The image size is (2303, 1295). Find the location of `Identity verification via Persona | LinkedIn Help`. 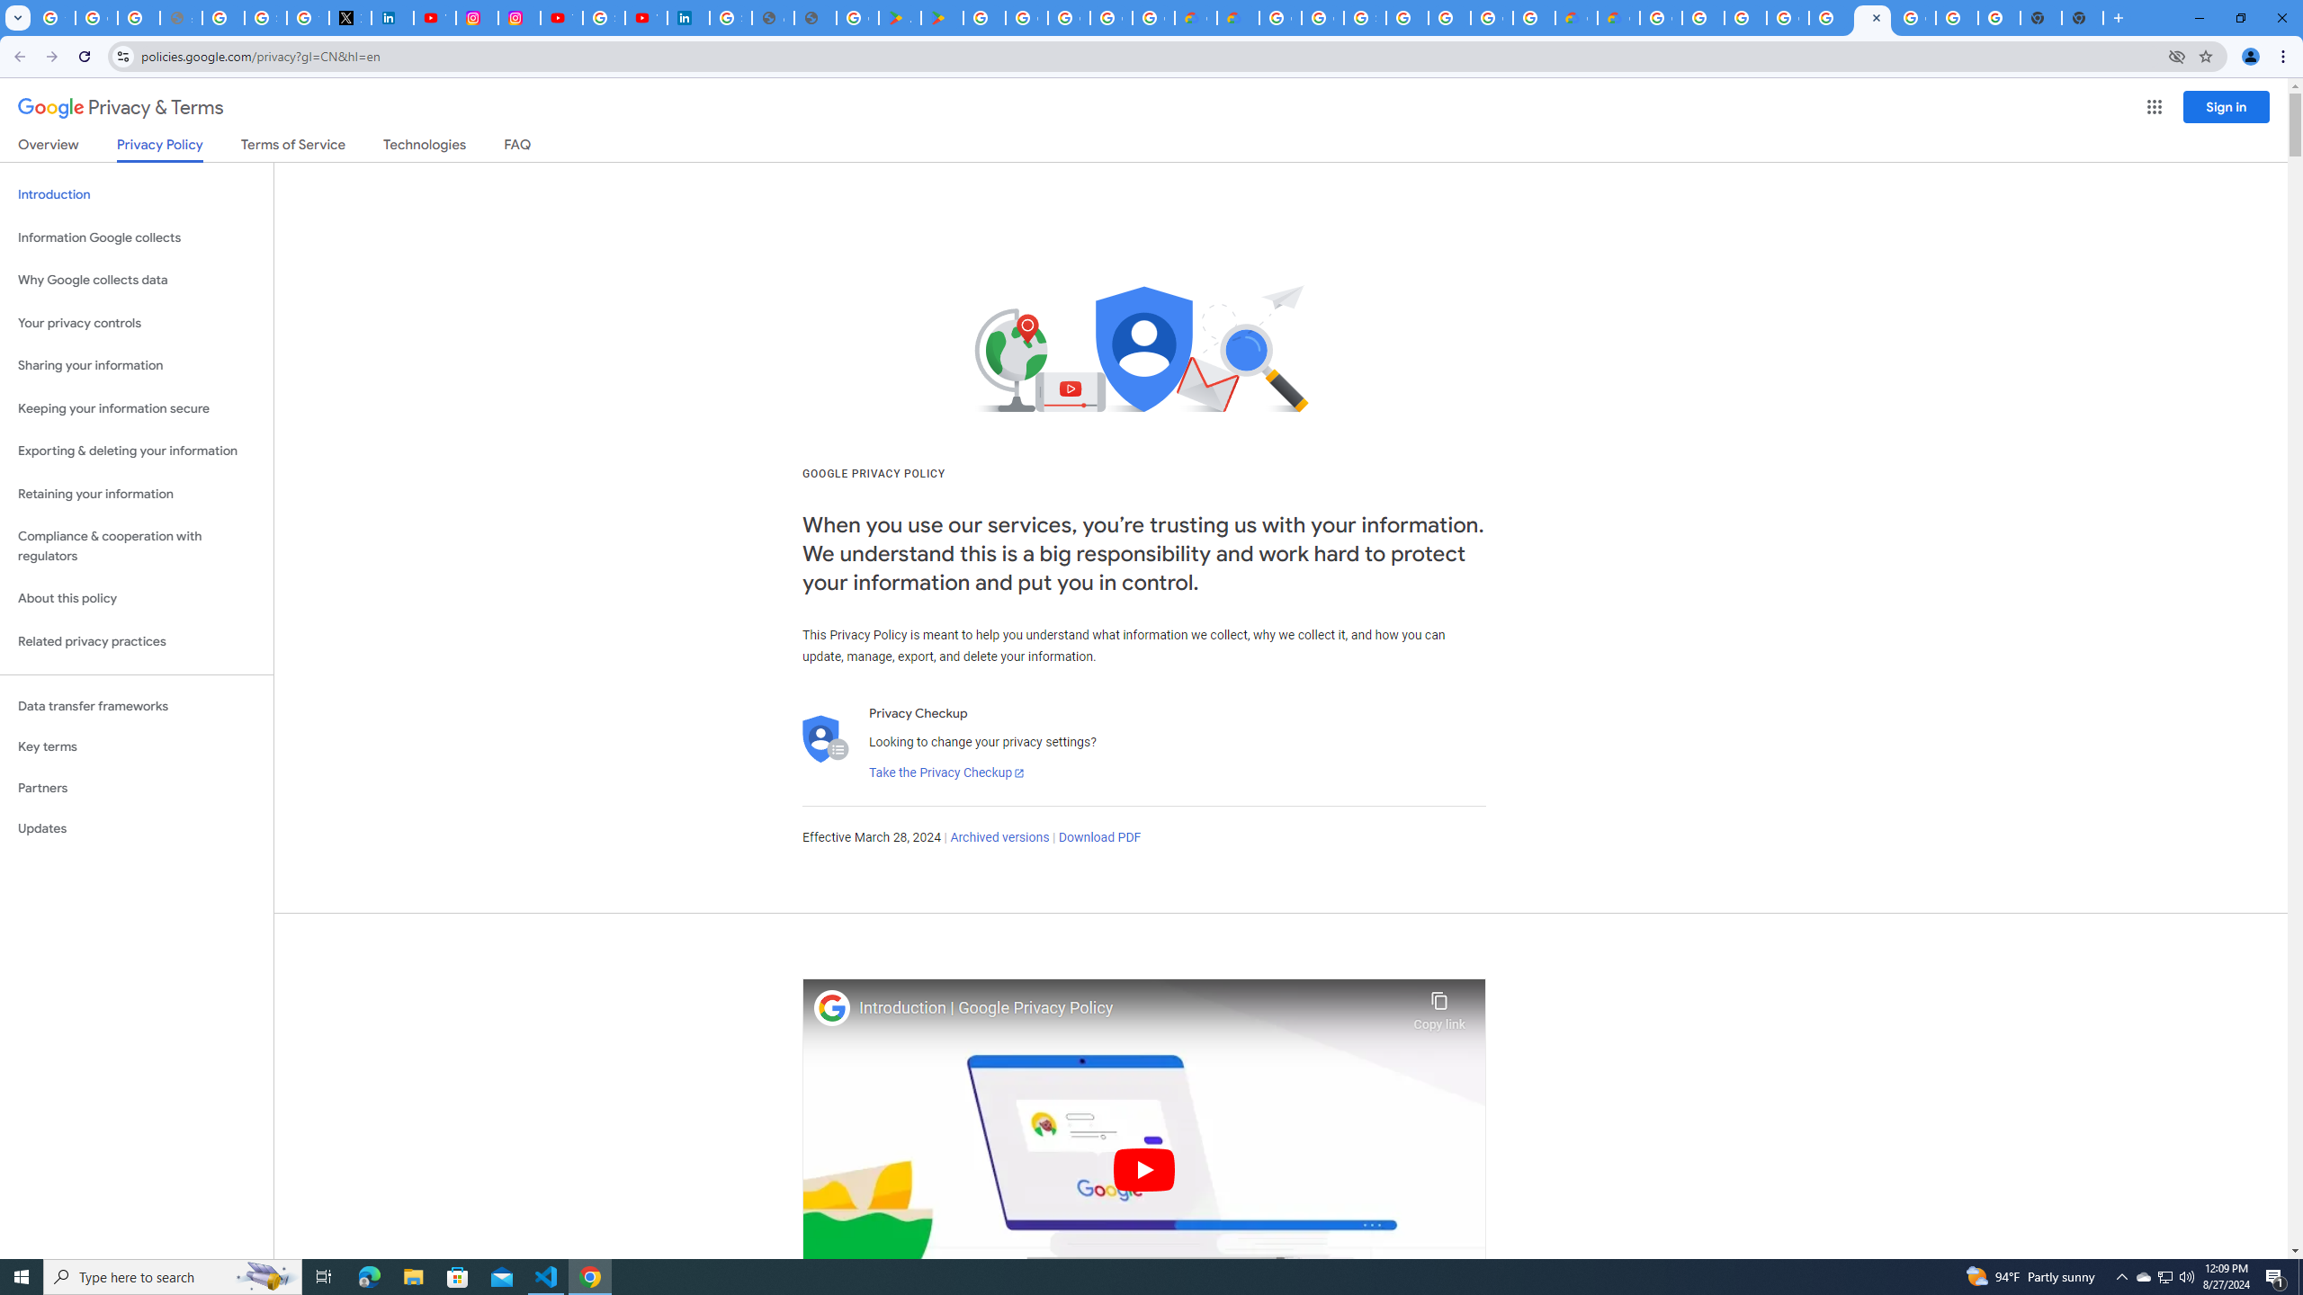

Identity verification via Persona | LinkedIn Help is located at coordinates (688, 18).